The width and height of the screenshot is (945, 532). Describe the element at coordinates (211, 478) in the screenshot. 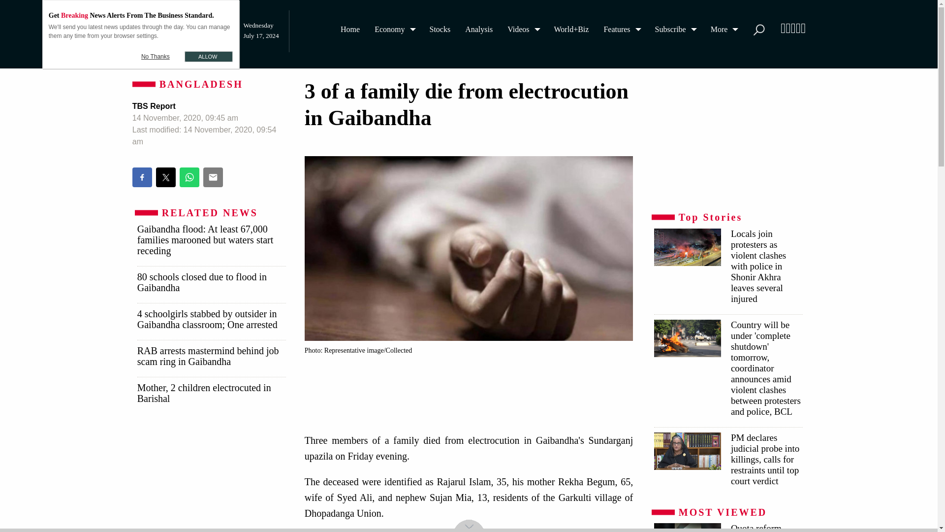

I see `3rd party ad content` at that location.